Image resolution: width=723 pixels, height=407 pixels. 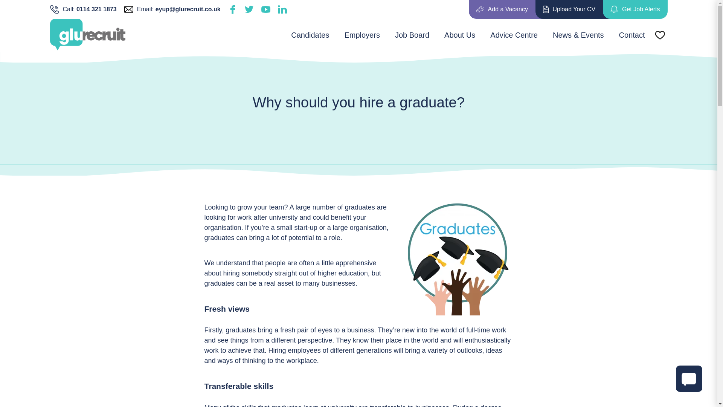 What do you see at coordinates (689, 378) in the screenshot?
I see `Contact Us` at bounding box center [689, 378].